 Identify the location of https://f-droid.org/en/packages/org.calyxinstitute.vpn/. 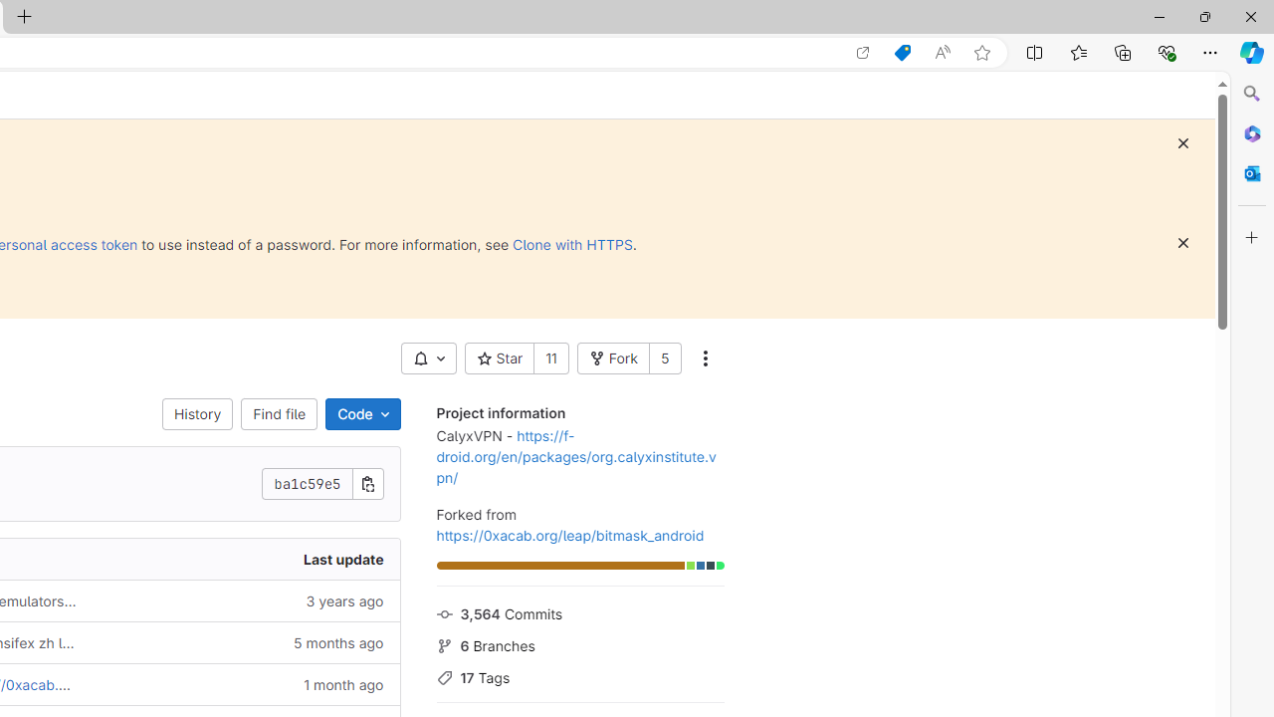
(575, 456).